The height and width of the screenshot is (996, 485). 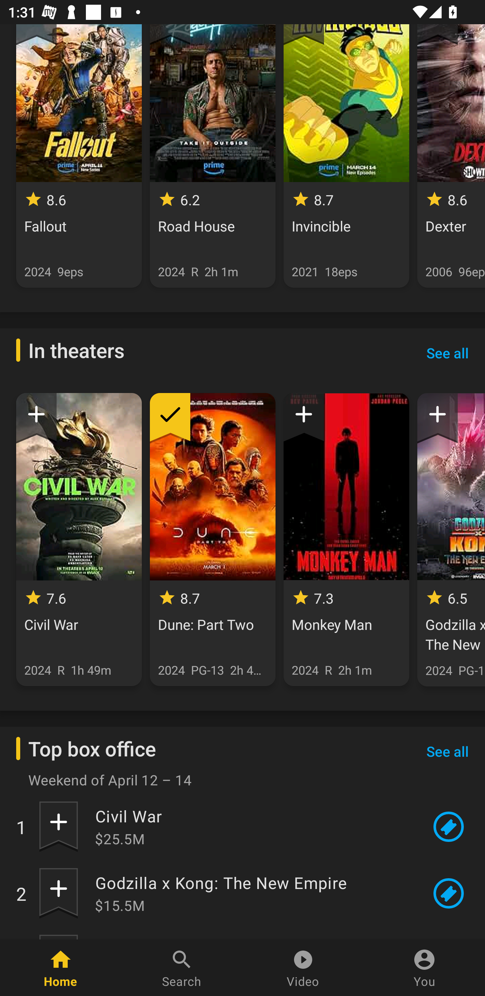 What do you see at coordinates (79, 540) in the screenshot?
I see `7.6 Civil War 2024  R  1h 49m` at bounding box center [79, 540].